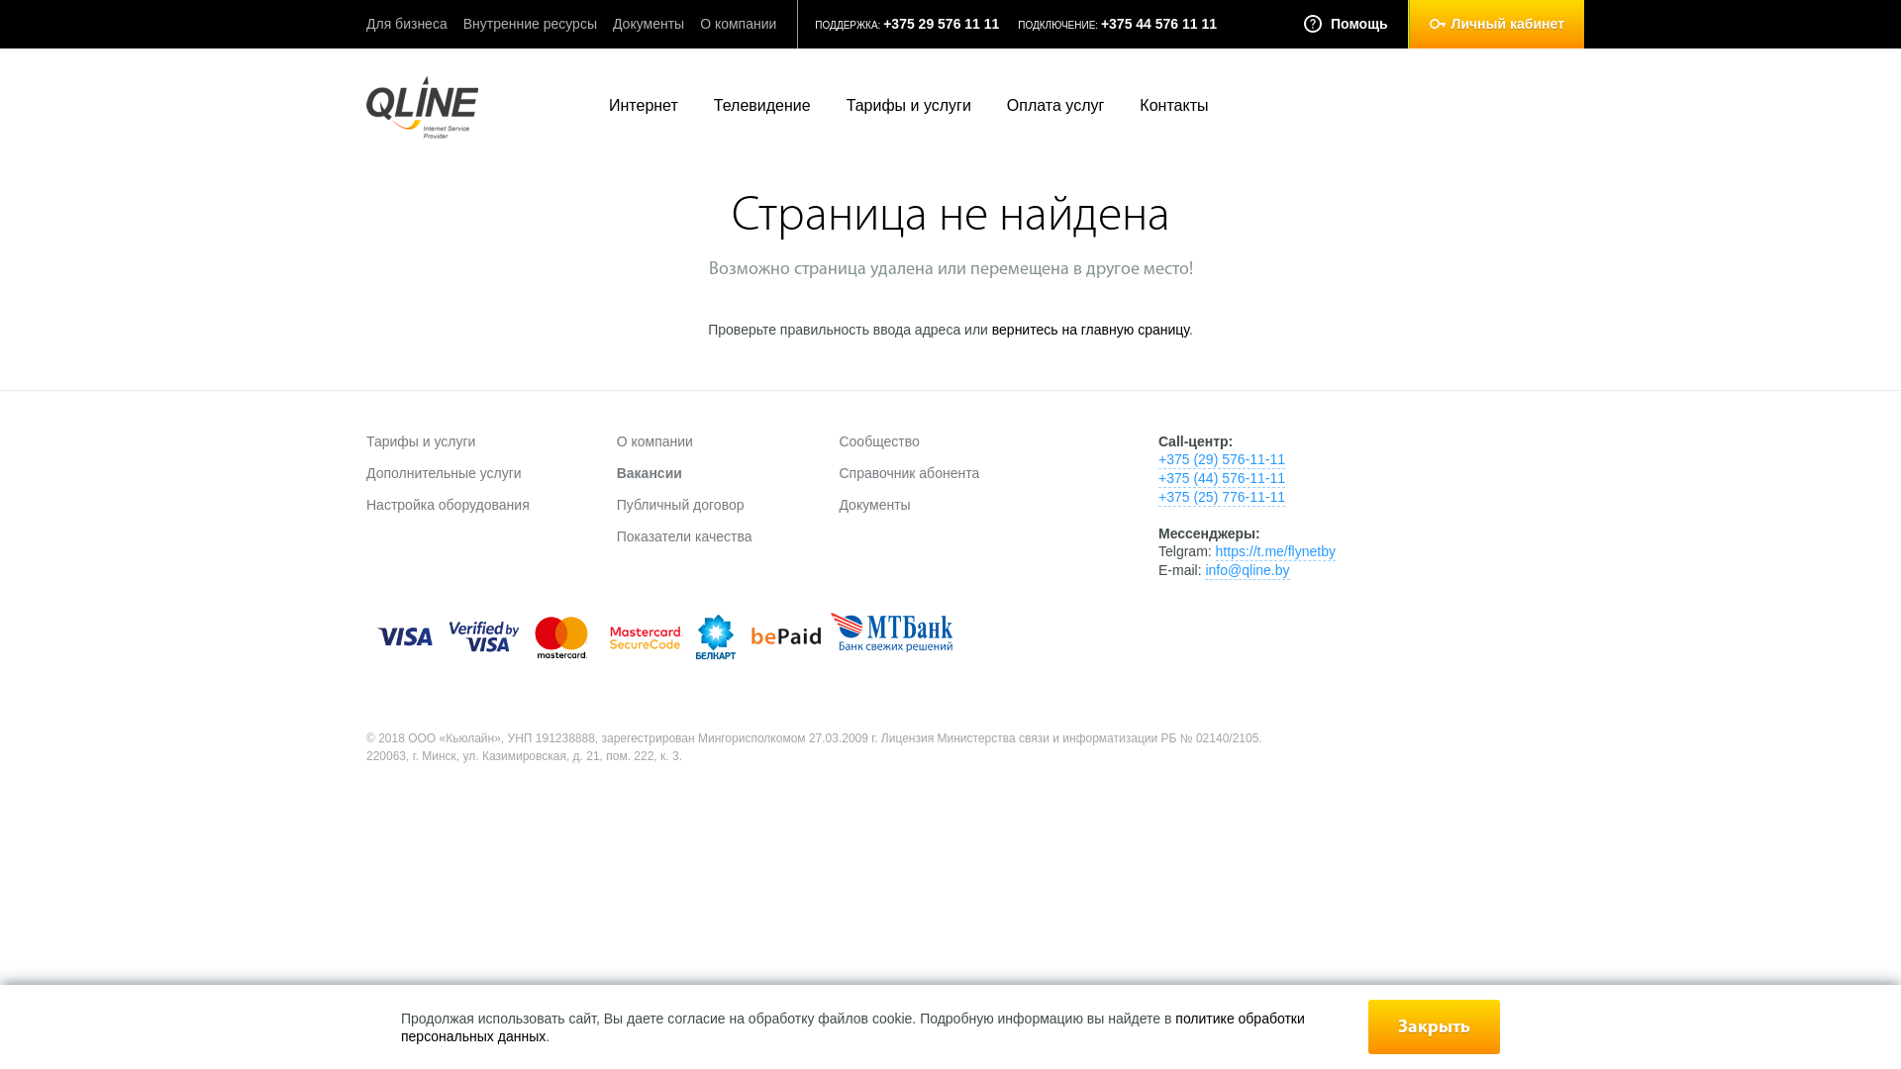 The width and height of the screenshot is (1901, 1069). I want to click on +375 (25) 776-11-11, so click(1222, 497).